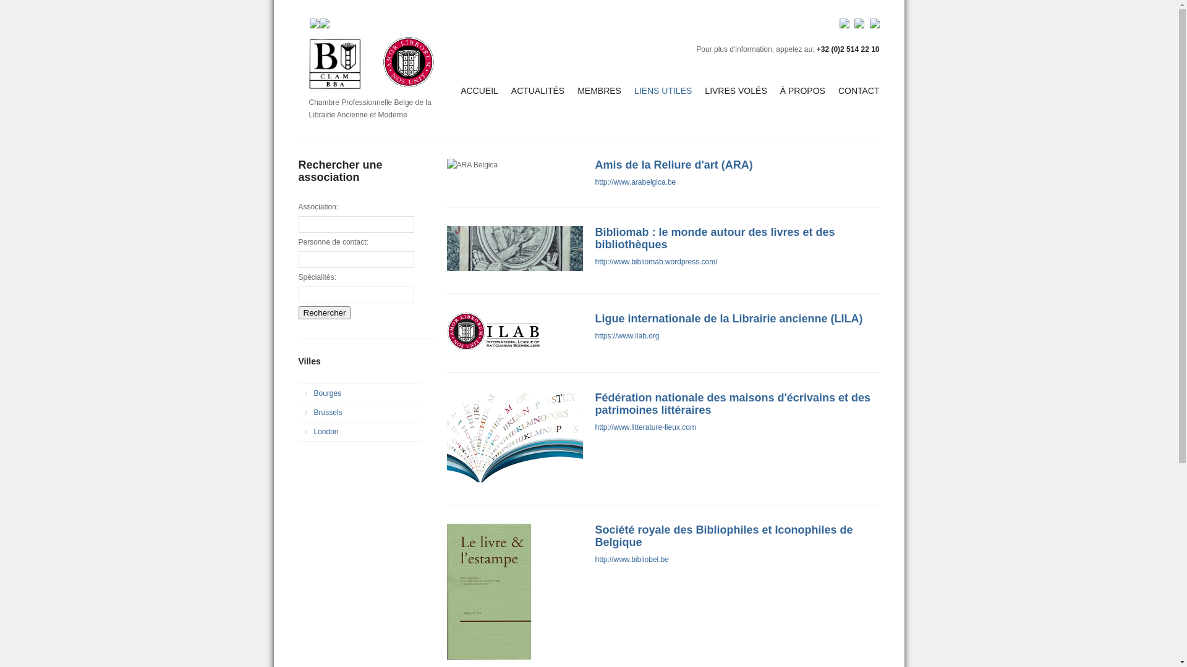 This screenshot has width=1187, height=667. I want to click on Brussels, so click(360, 413).